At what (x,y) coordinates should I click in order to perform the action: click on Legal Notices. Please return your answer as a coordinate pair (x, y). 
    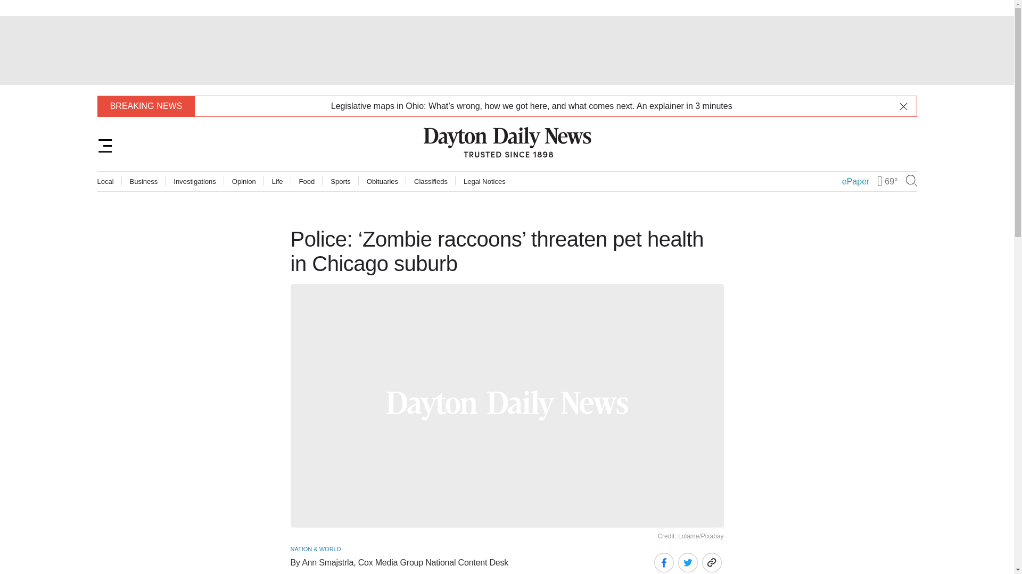
    Looking at the image, I should click on (484, 181).